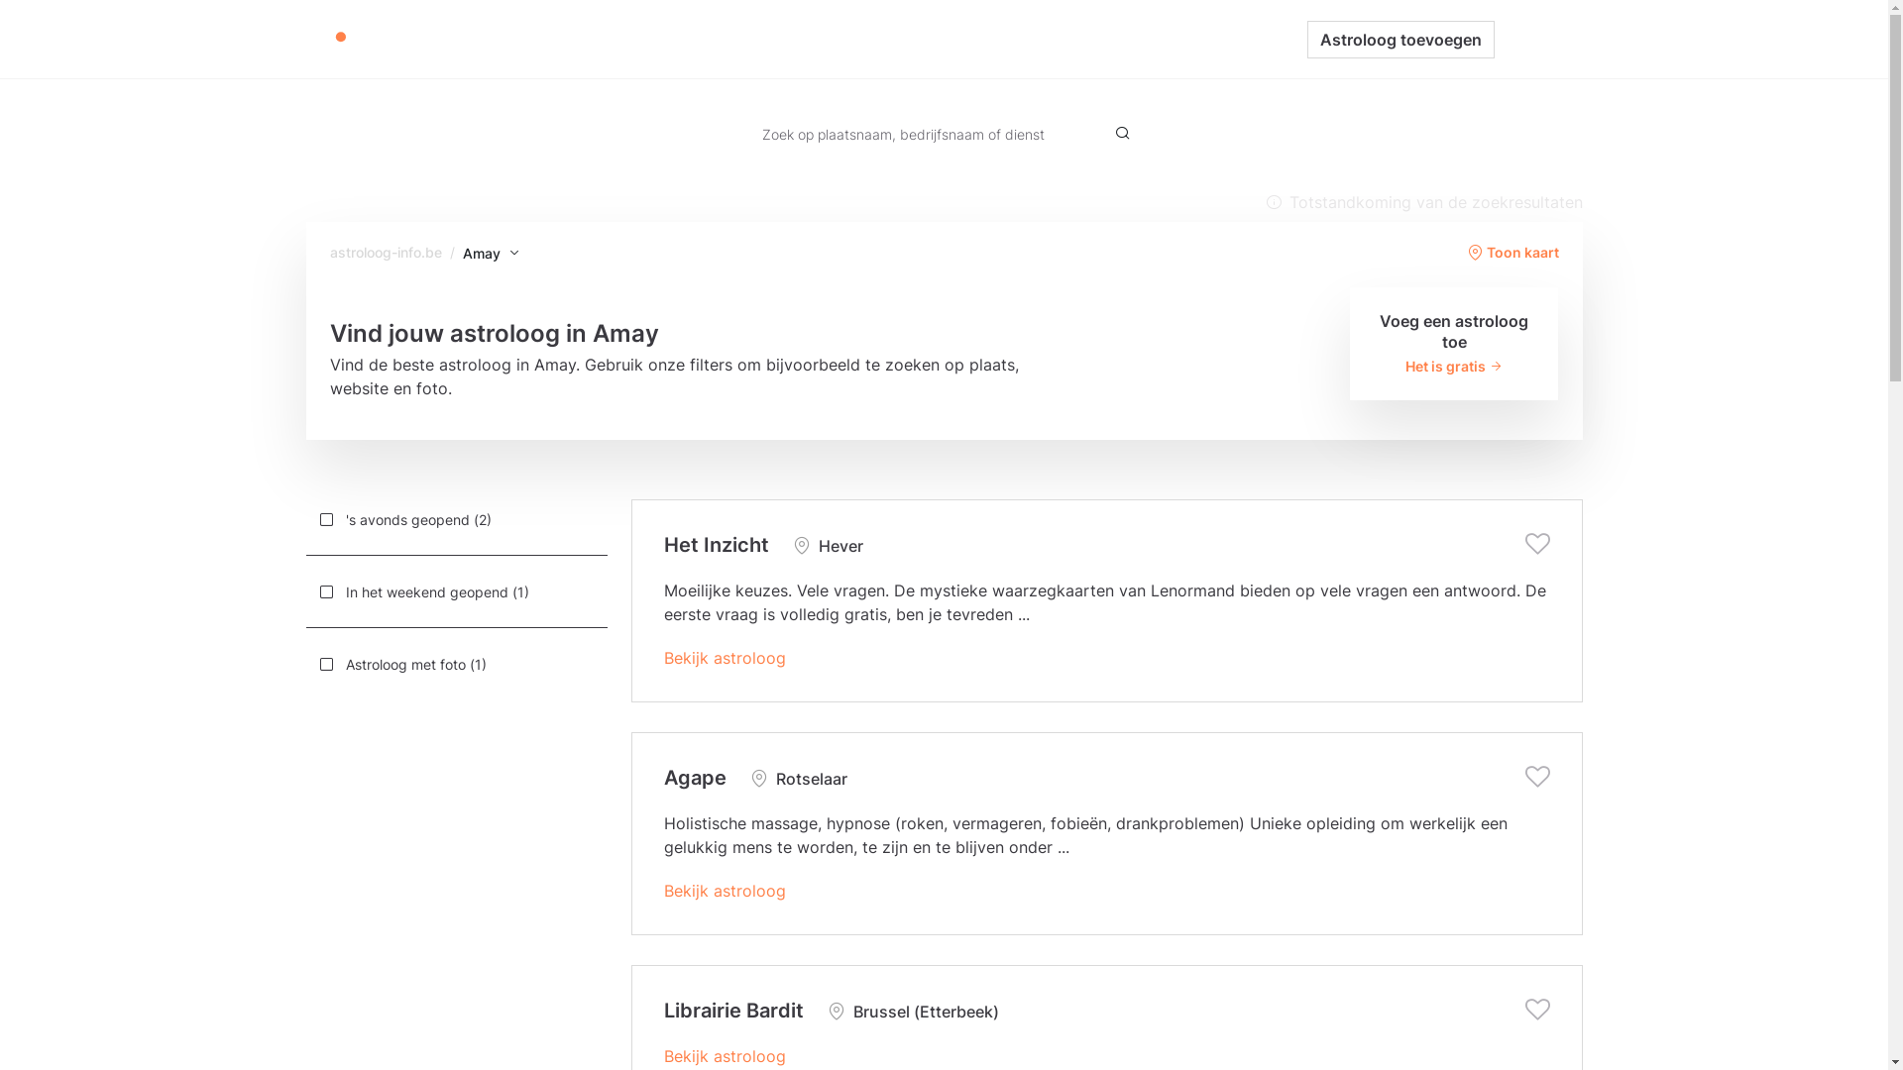  I want to click on Bekijk astroloog, so click(726, 891).